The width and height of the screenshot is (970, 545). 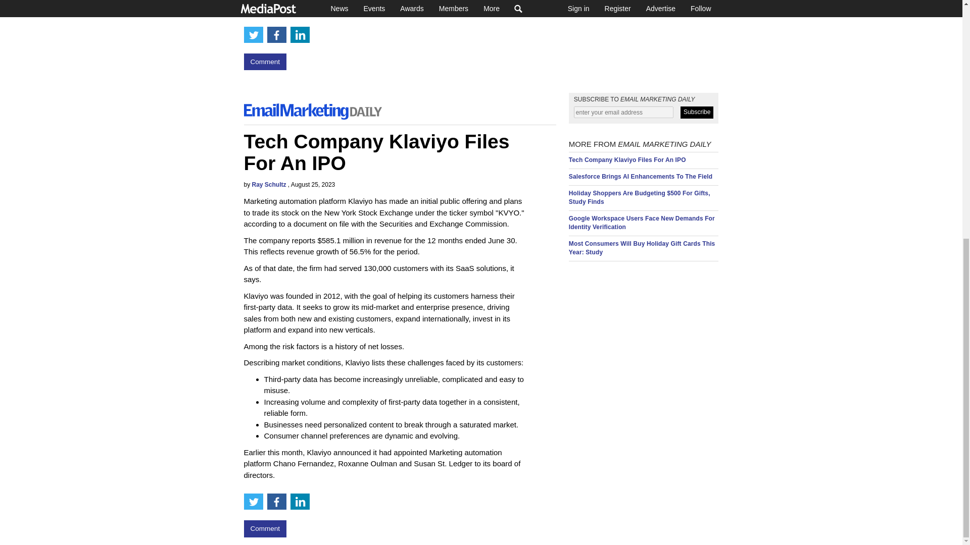 I want to click on Subscribe, so click(x=697, y=112).